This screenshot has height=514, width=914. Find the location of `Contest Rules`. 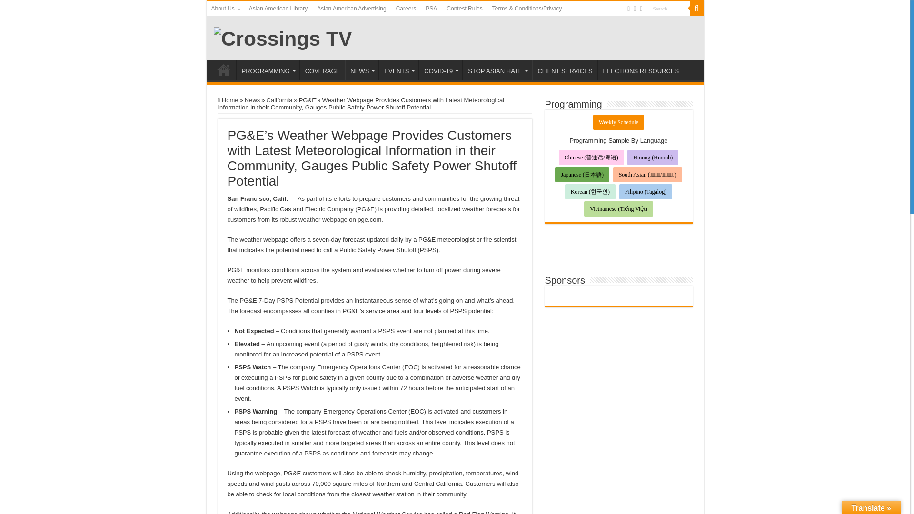

Contest Rules is located at coordinates (464, 9).